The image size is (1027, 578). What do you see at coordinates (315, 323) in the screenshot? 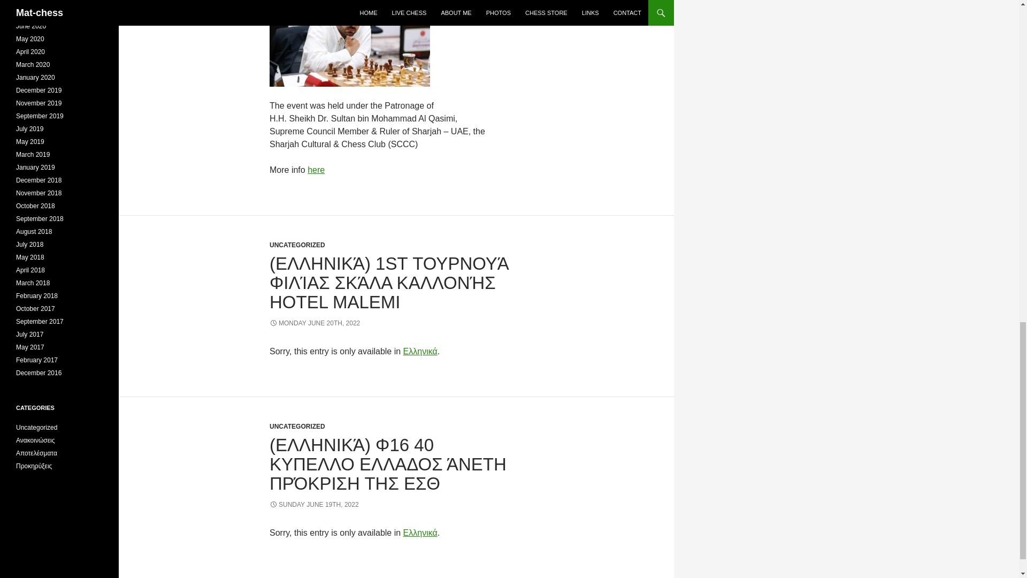
I see `MONDAY JUNE 20TH, 2022` at bounding box center [315, 323].